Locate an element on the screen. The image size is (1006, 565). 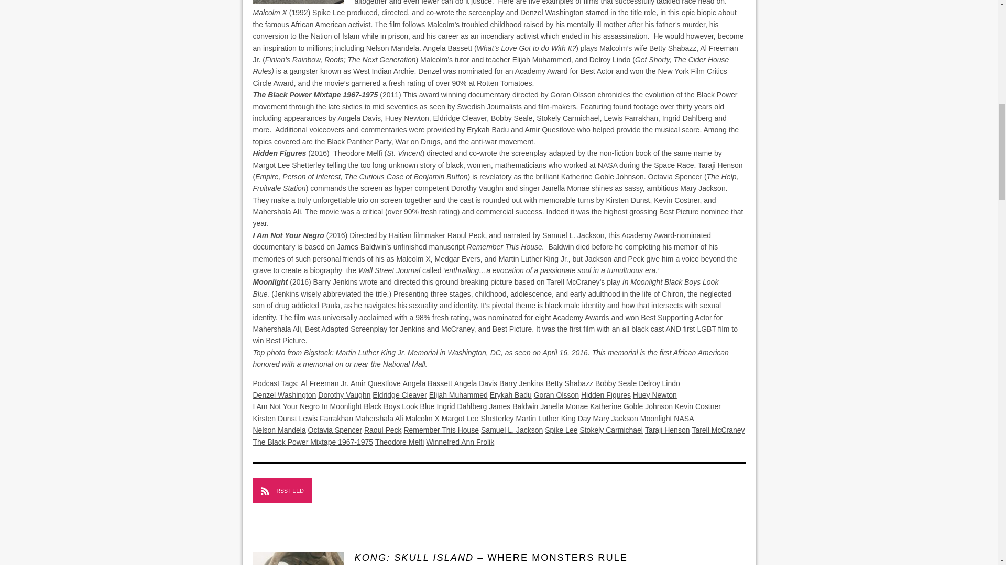
Angela Davis is located at coordinates (476, 383).